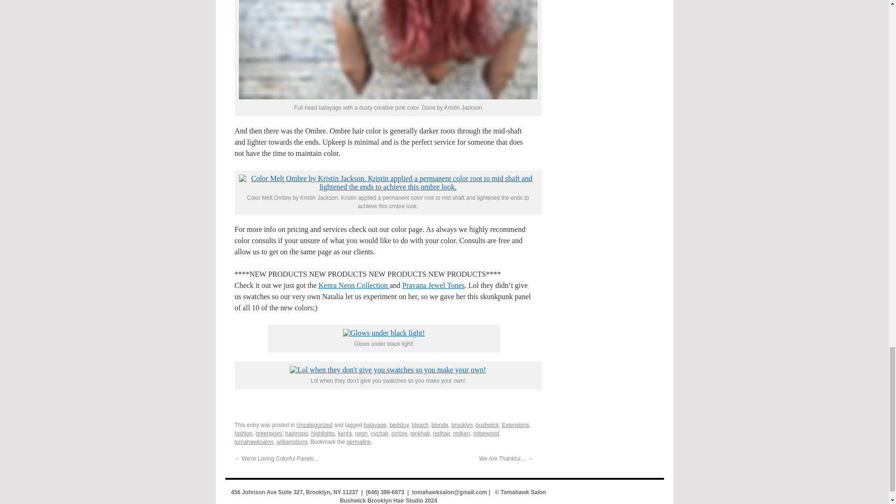  I want to click on kenra, so click(344, 434).